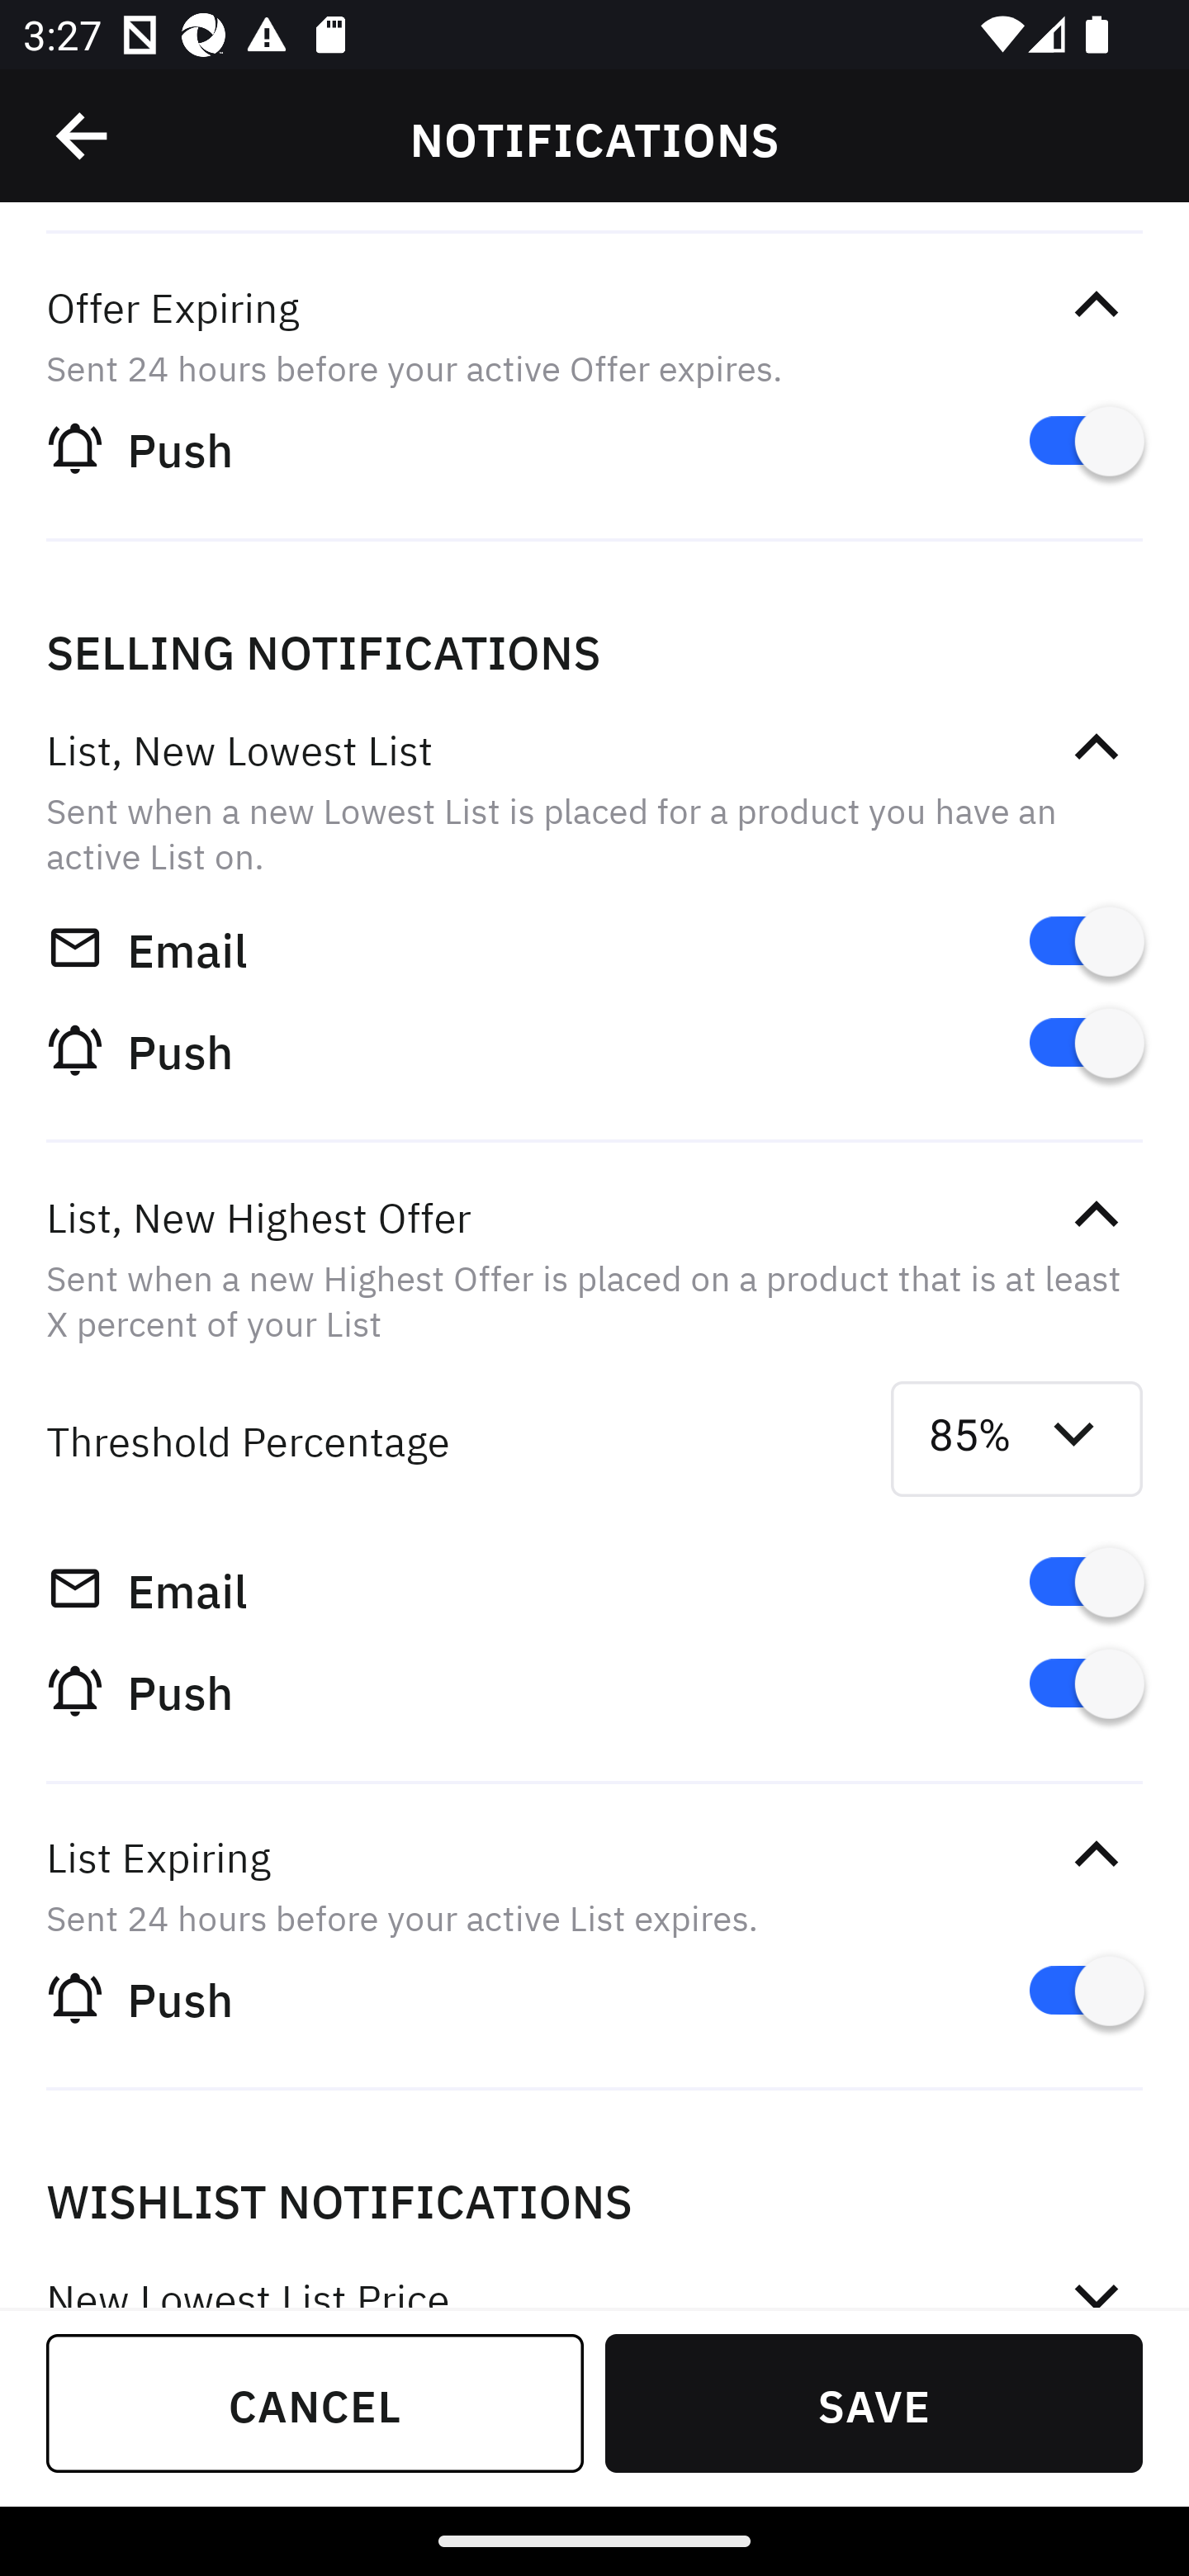  Describe the element at coordinates (1096, 305) in the screenshot. I see `` at that location.